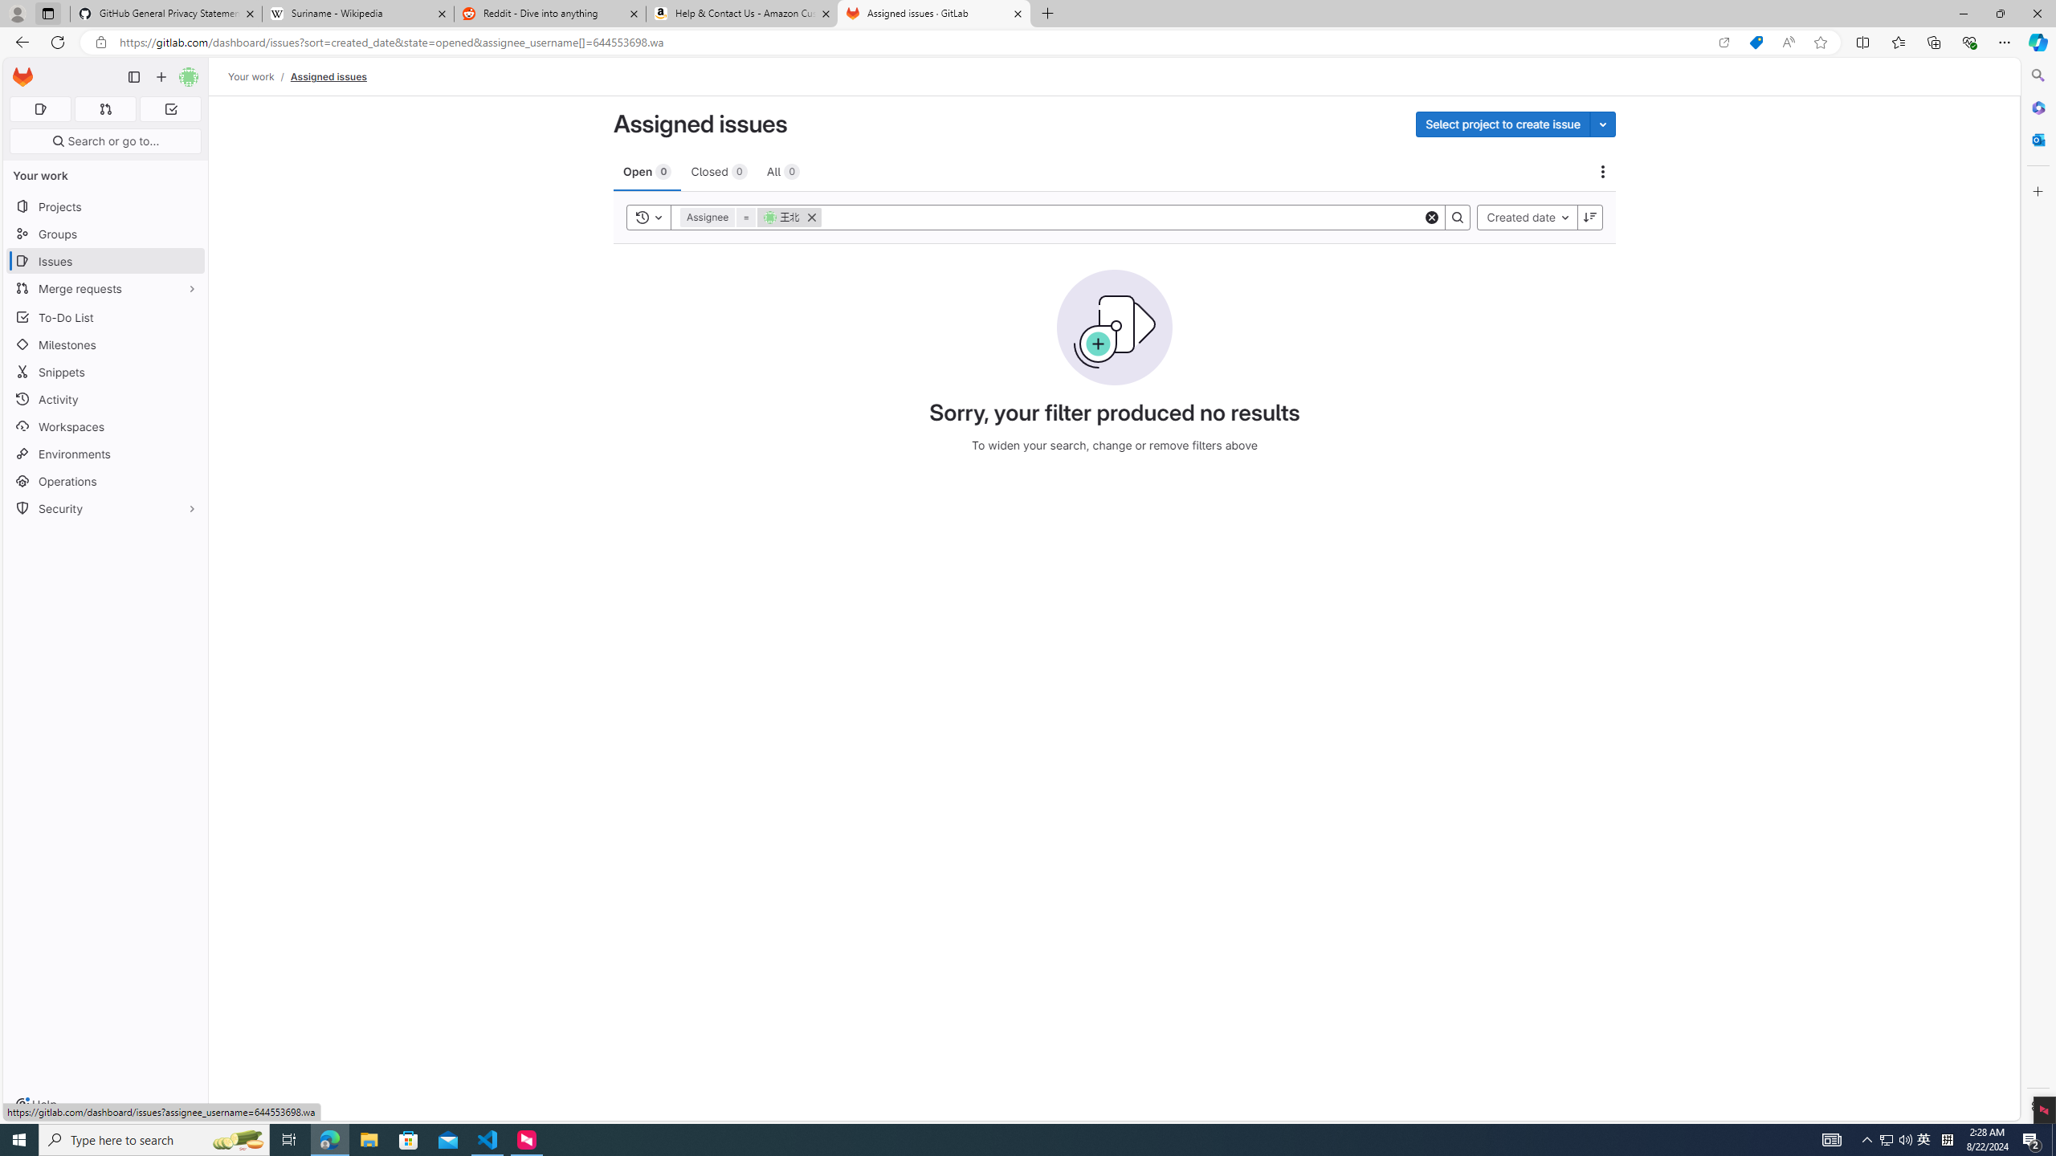 Image resolution: width=2056 pixels, height=1156 pixels. I want to click on Environments, so click(106, 453).